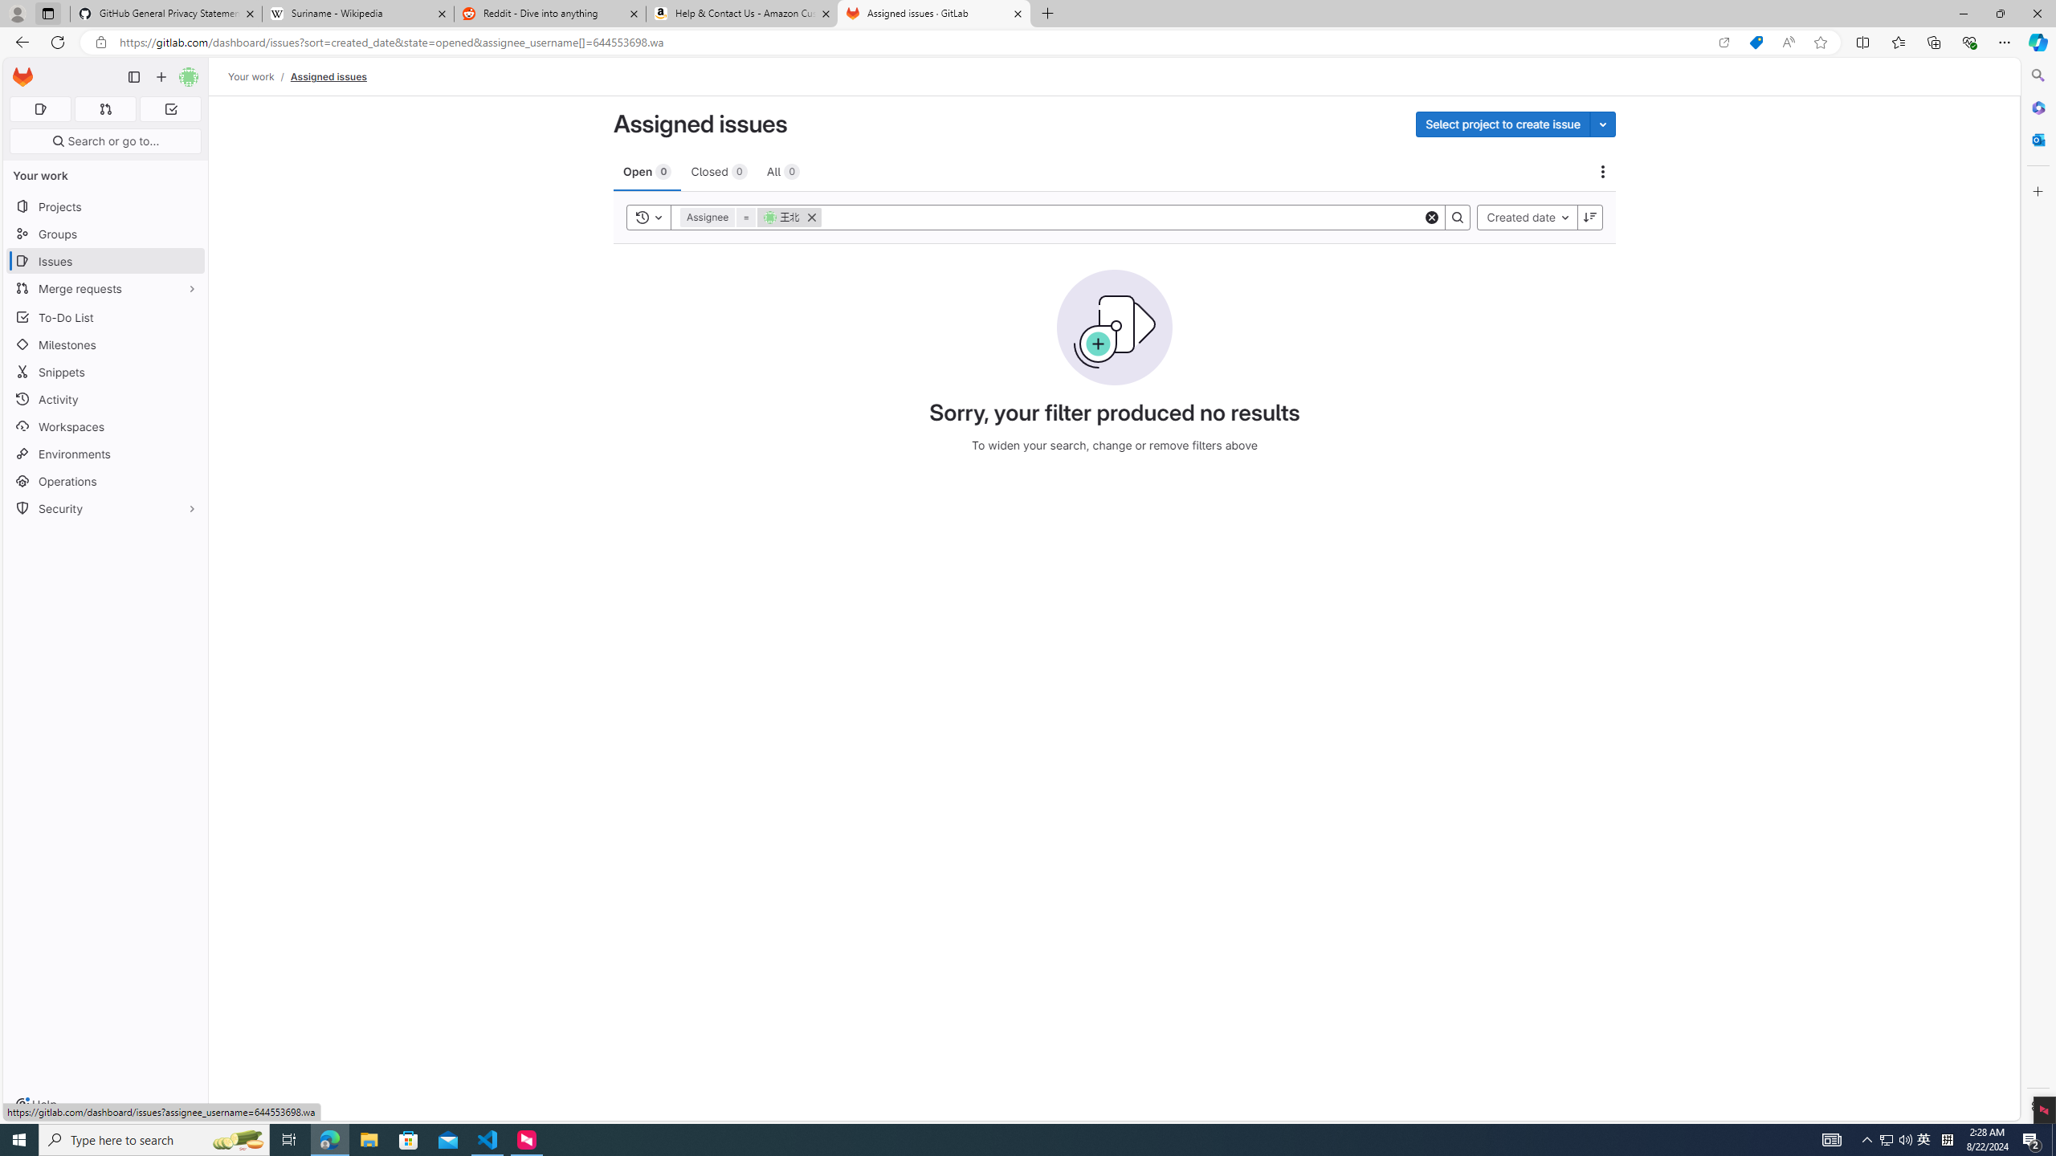 Image resolution: width=2056 pixels, height=1156 pixels. I want to click on Environments, so click(106, 453).